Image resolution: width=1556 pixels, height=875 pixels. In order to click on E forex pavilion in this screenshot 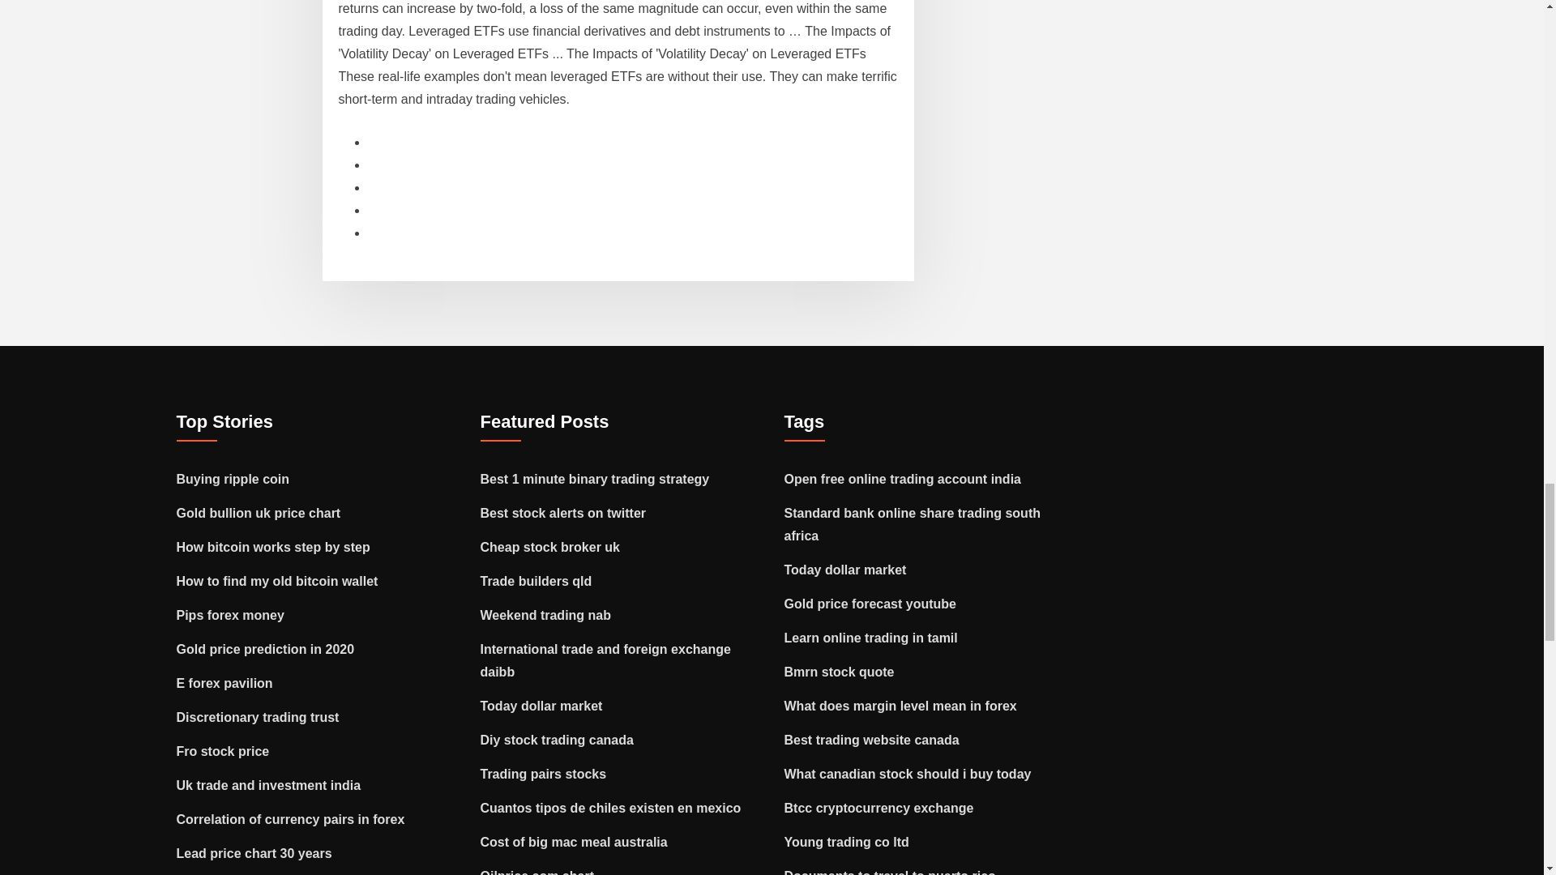, I will do `click(225, 683)`.